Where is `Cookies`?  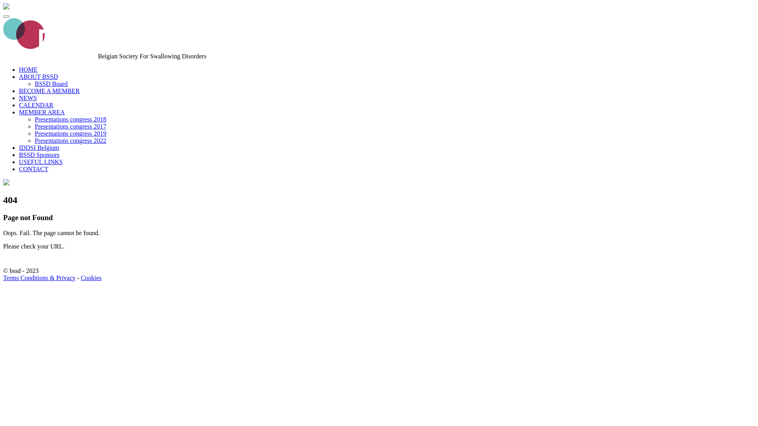 Cookies is located at coordinates (91, 278).